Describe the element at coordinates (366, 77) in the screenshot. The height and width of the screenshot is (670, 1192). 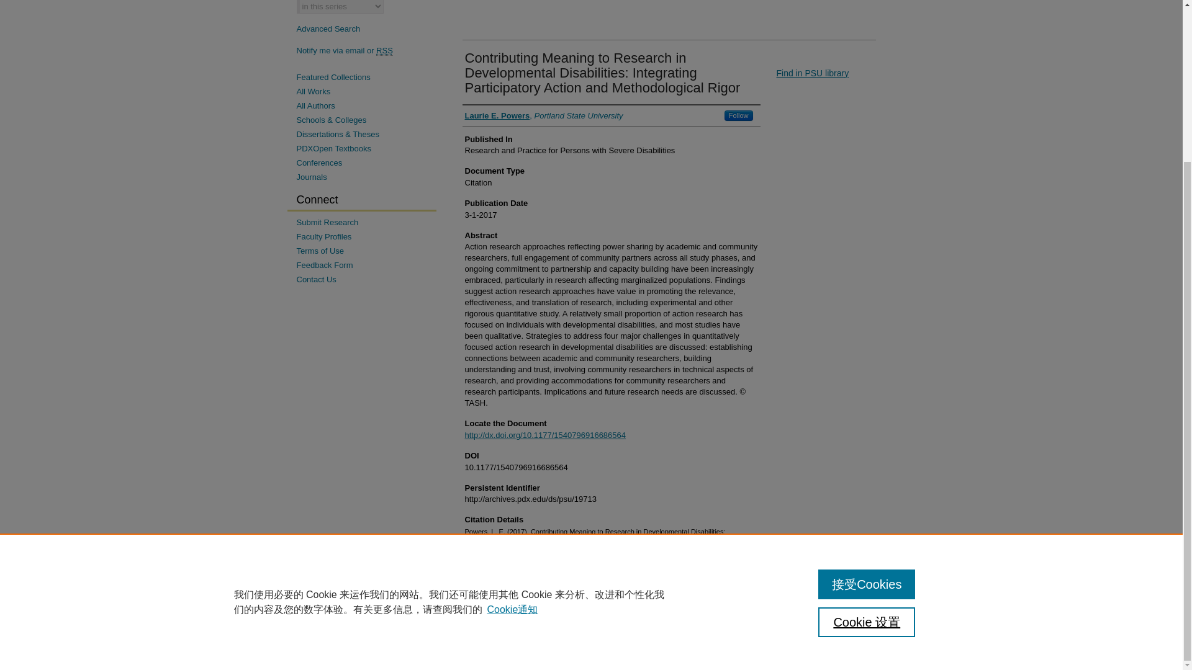
I see `Featured Collections` at that location.